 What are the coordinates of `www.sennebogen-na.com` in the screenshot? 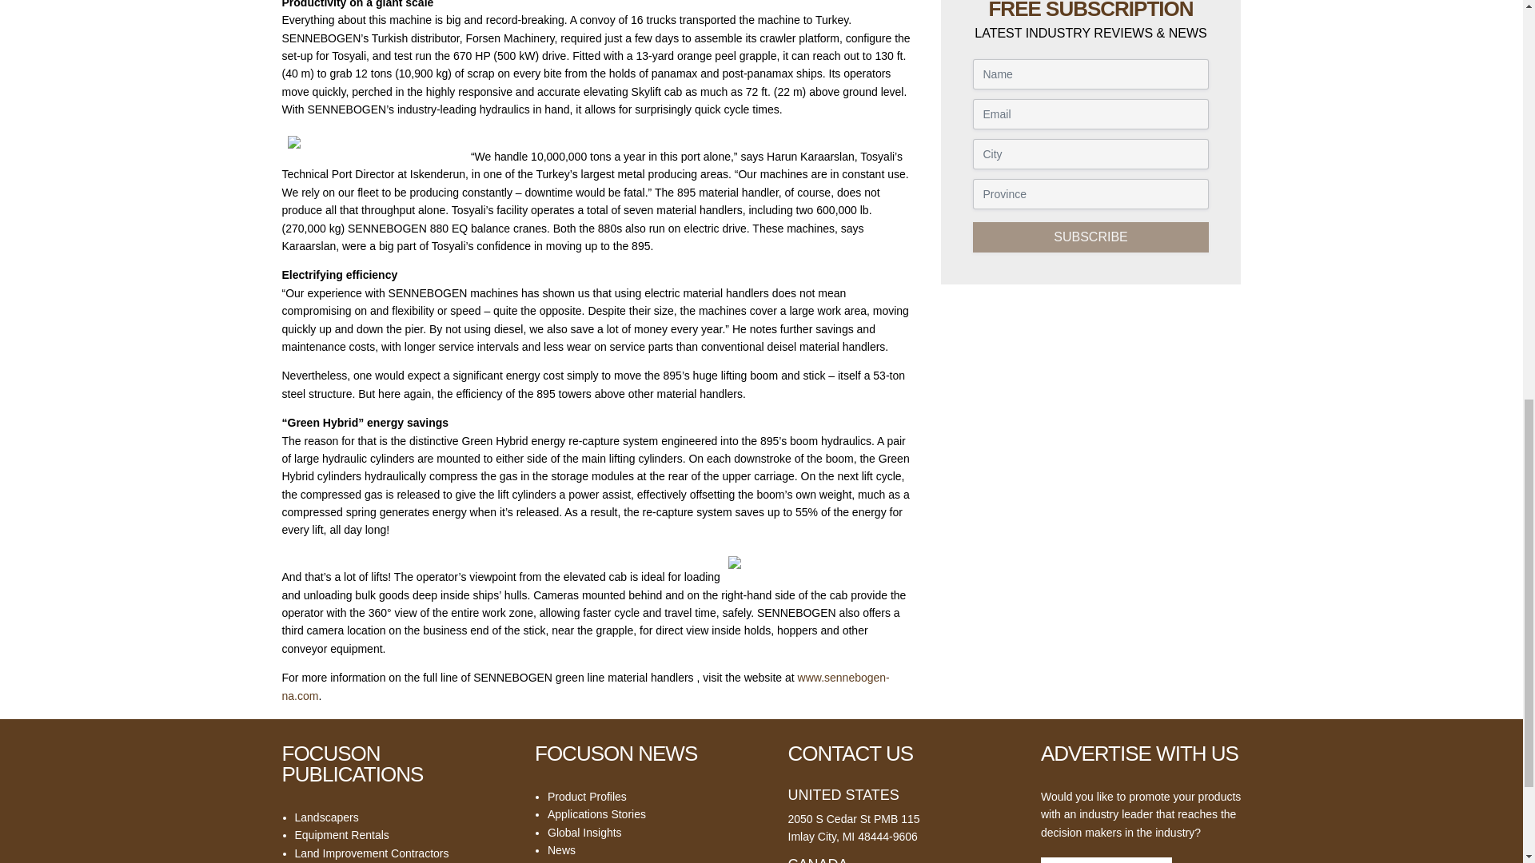 It's located at (584, 686).